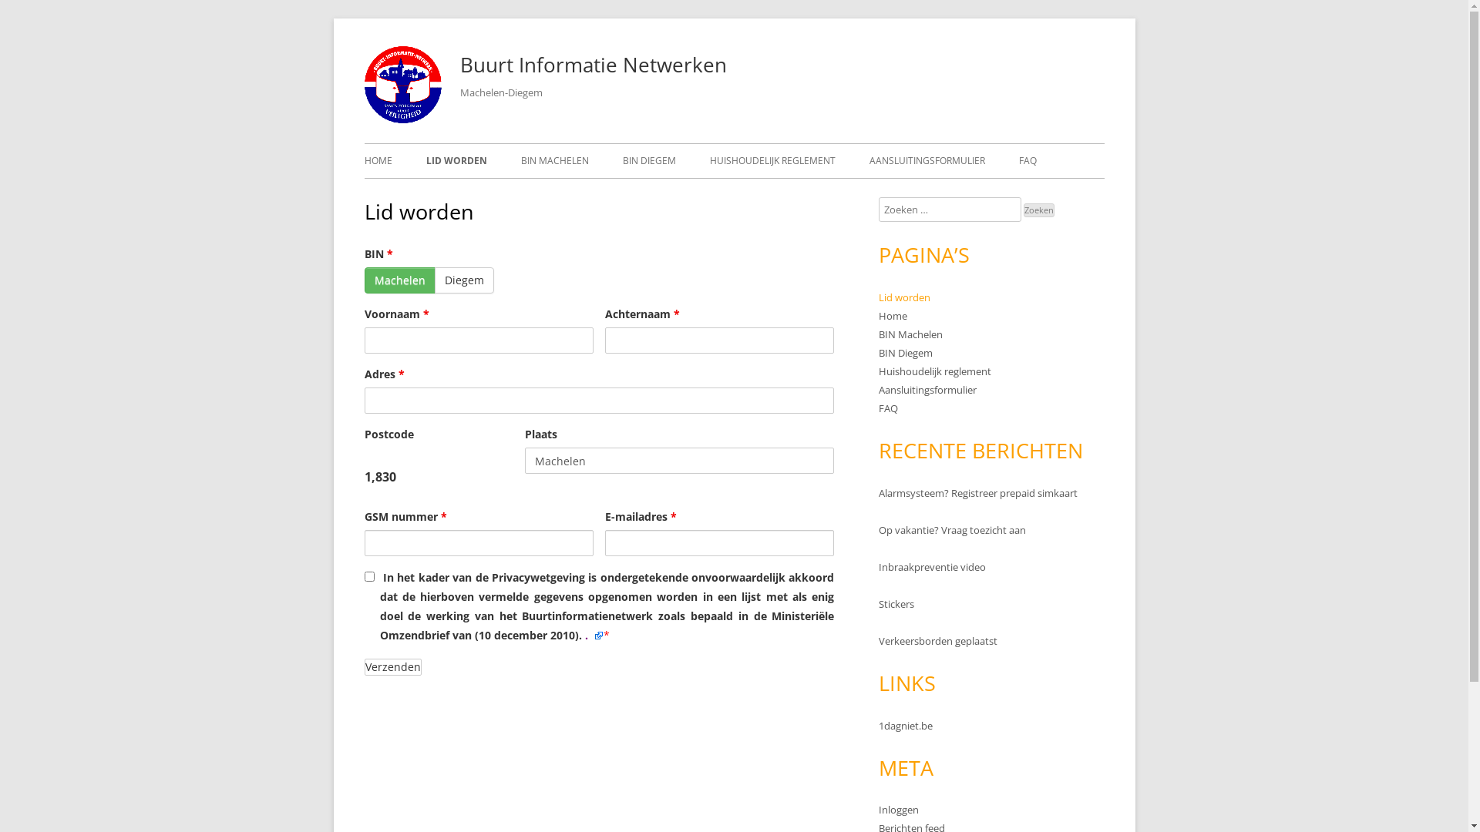 Image resolution: width=1480 pixels, height=832 pixels. Describe the element at coordinates (378, 160) in the screenshot. I see `HOME` at that location.